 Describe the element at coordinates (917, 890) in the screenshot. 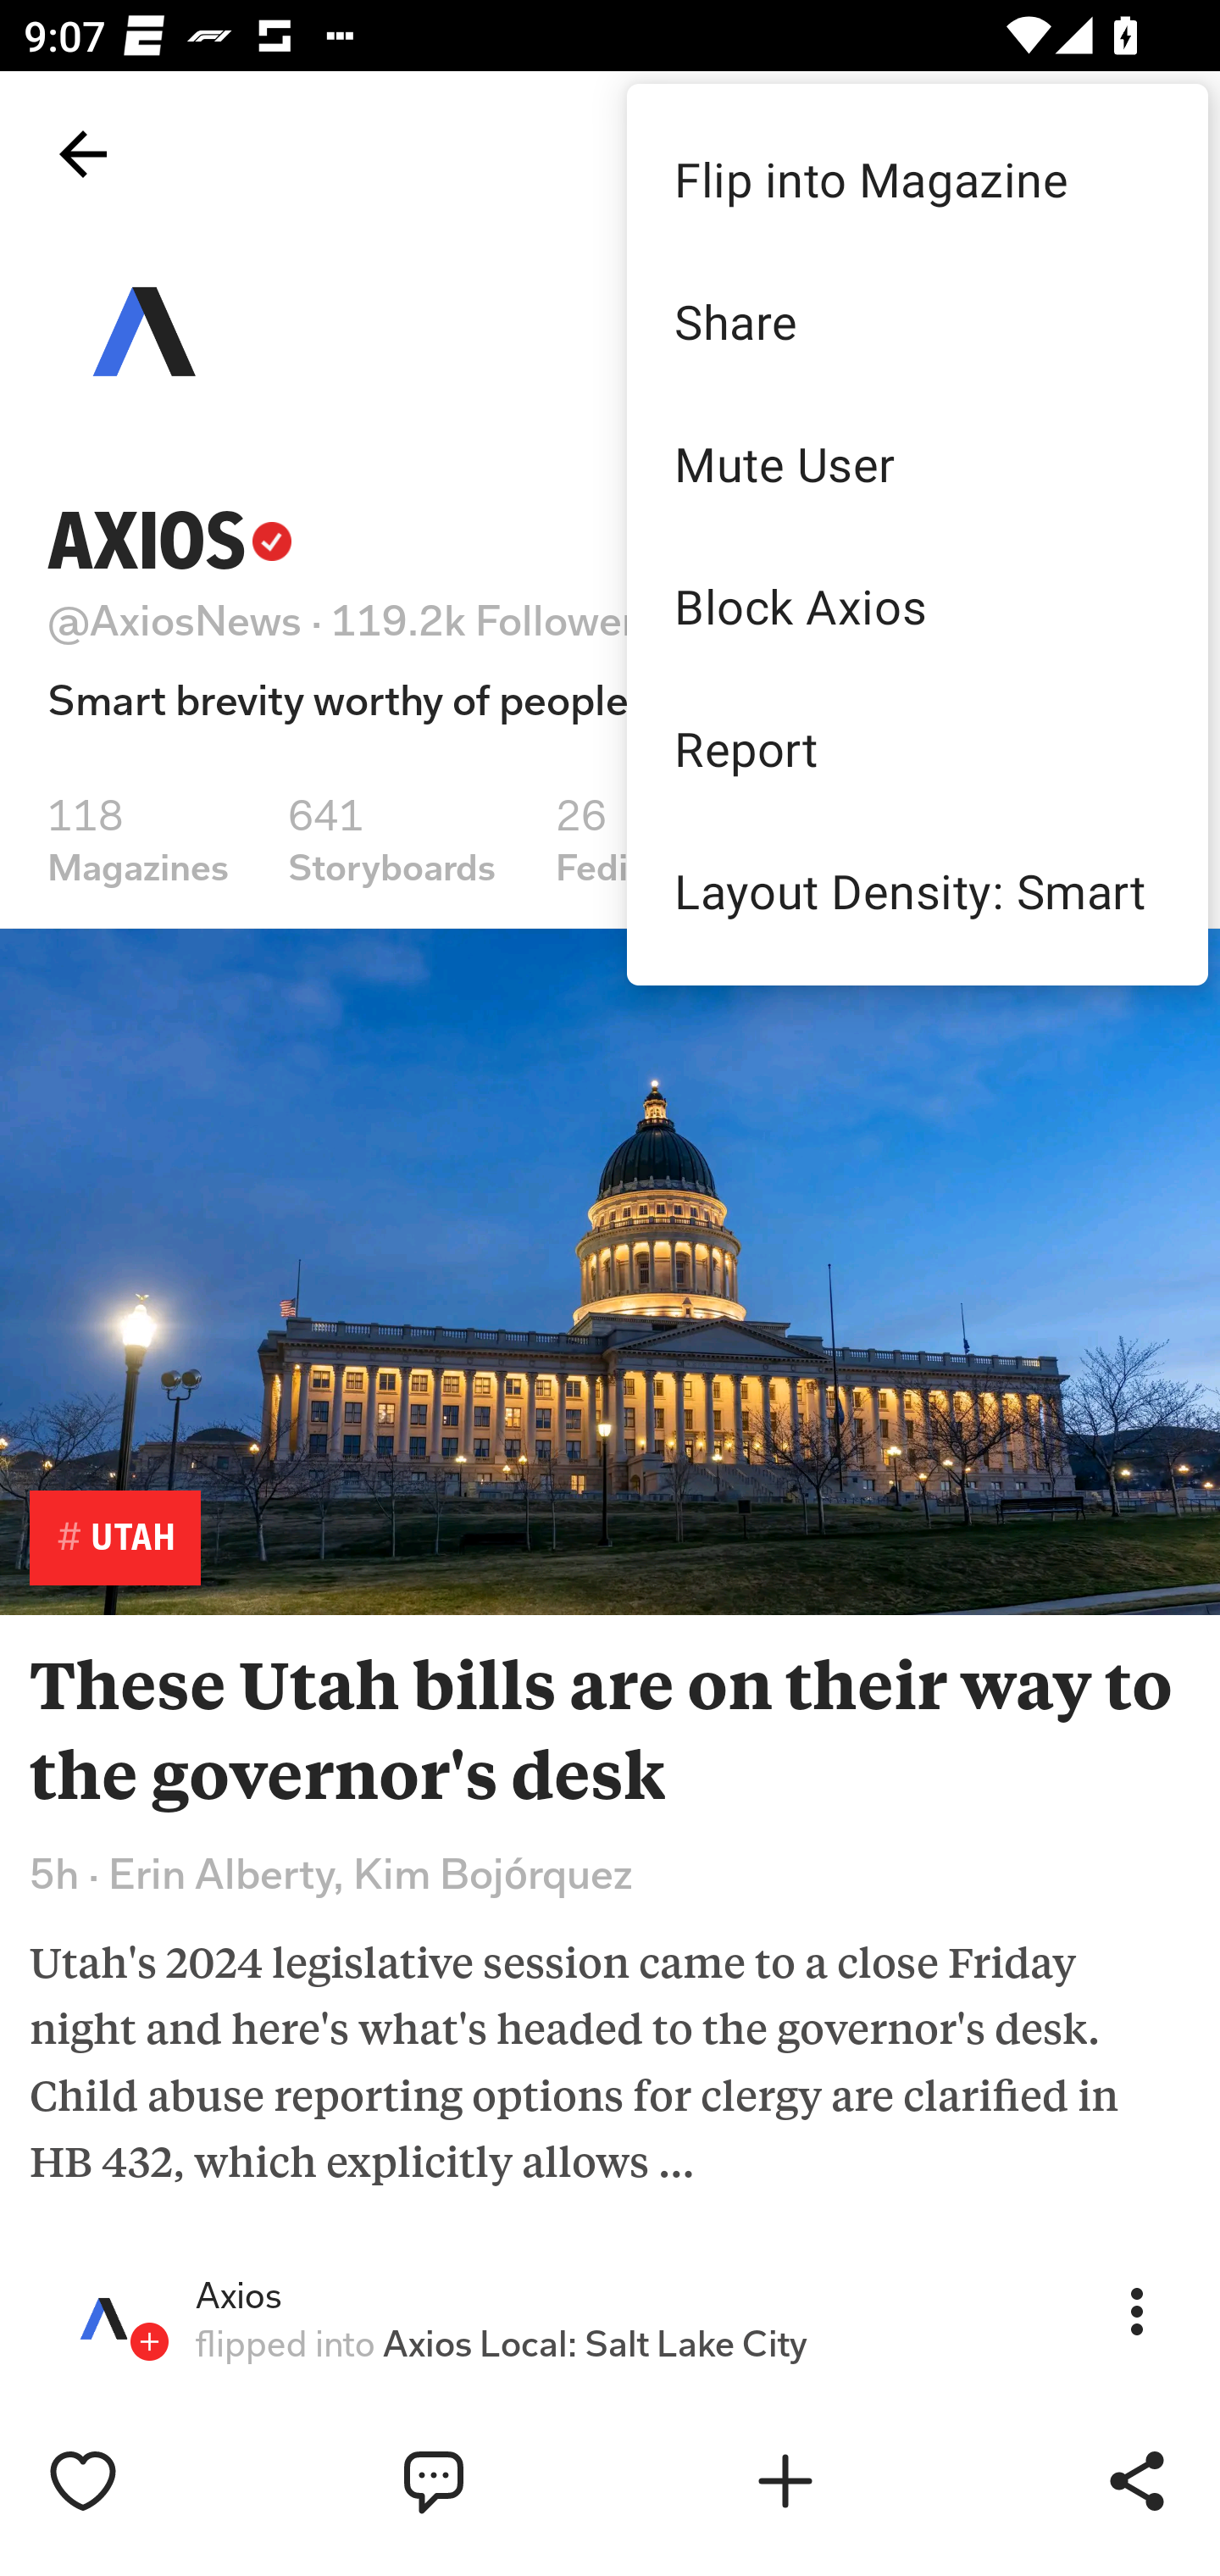

I see `Layout Density: Smart` at that location.